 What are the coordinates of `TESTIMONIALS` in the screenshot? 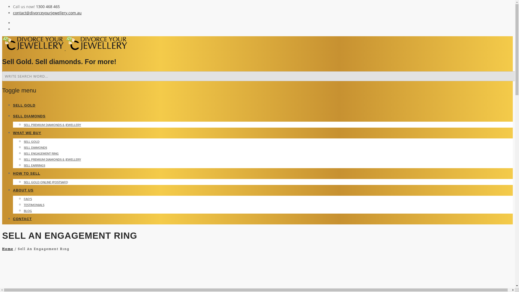 It's located at (34, 205).